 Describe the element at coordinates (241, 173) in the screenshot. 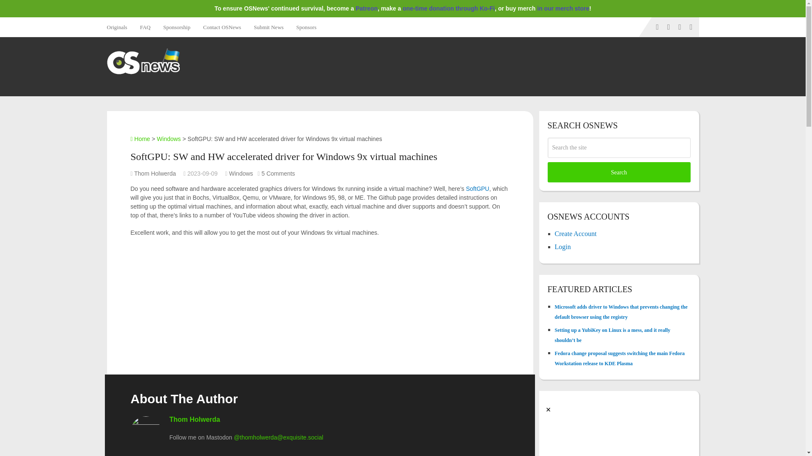

I see `Windows` at that location.